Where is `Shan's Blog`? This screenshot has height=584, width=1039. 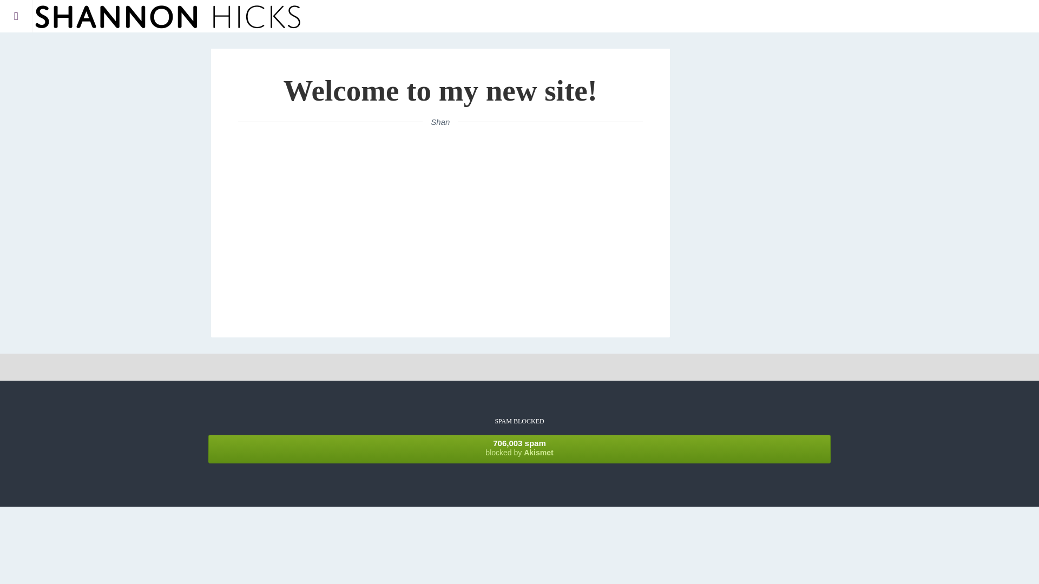
Shan's Blog is located at coordinates (168, 16).